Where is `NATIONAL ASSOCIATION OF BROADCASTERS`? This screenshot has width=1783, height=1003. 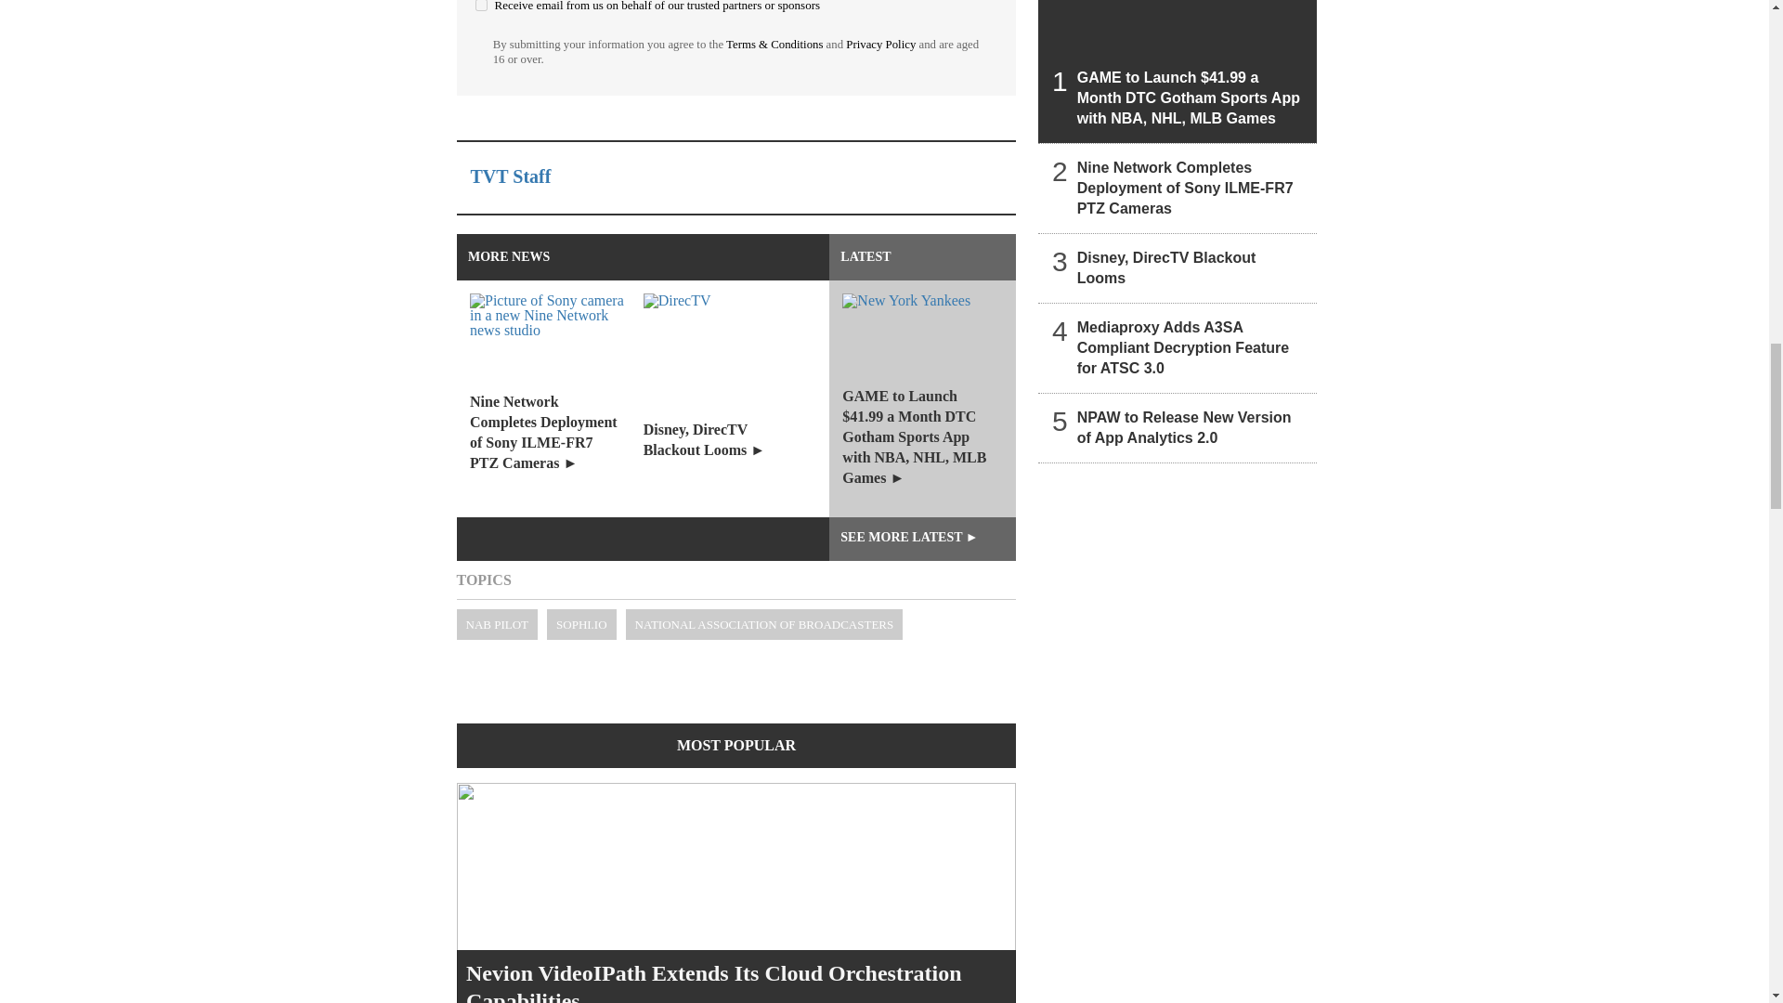
NATIONAL ASSOCIATION OF BROADCASTERS is located at coordinates (764, 624).